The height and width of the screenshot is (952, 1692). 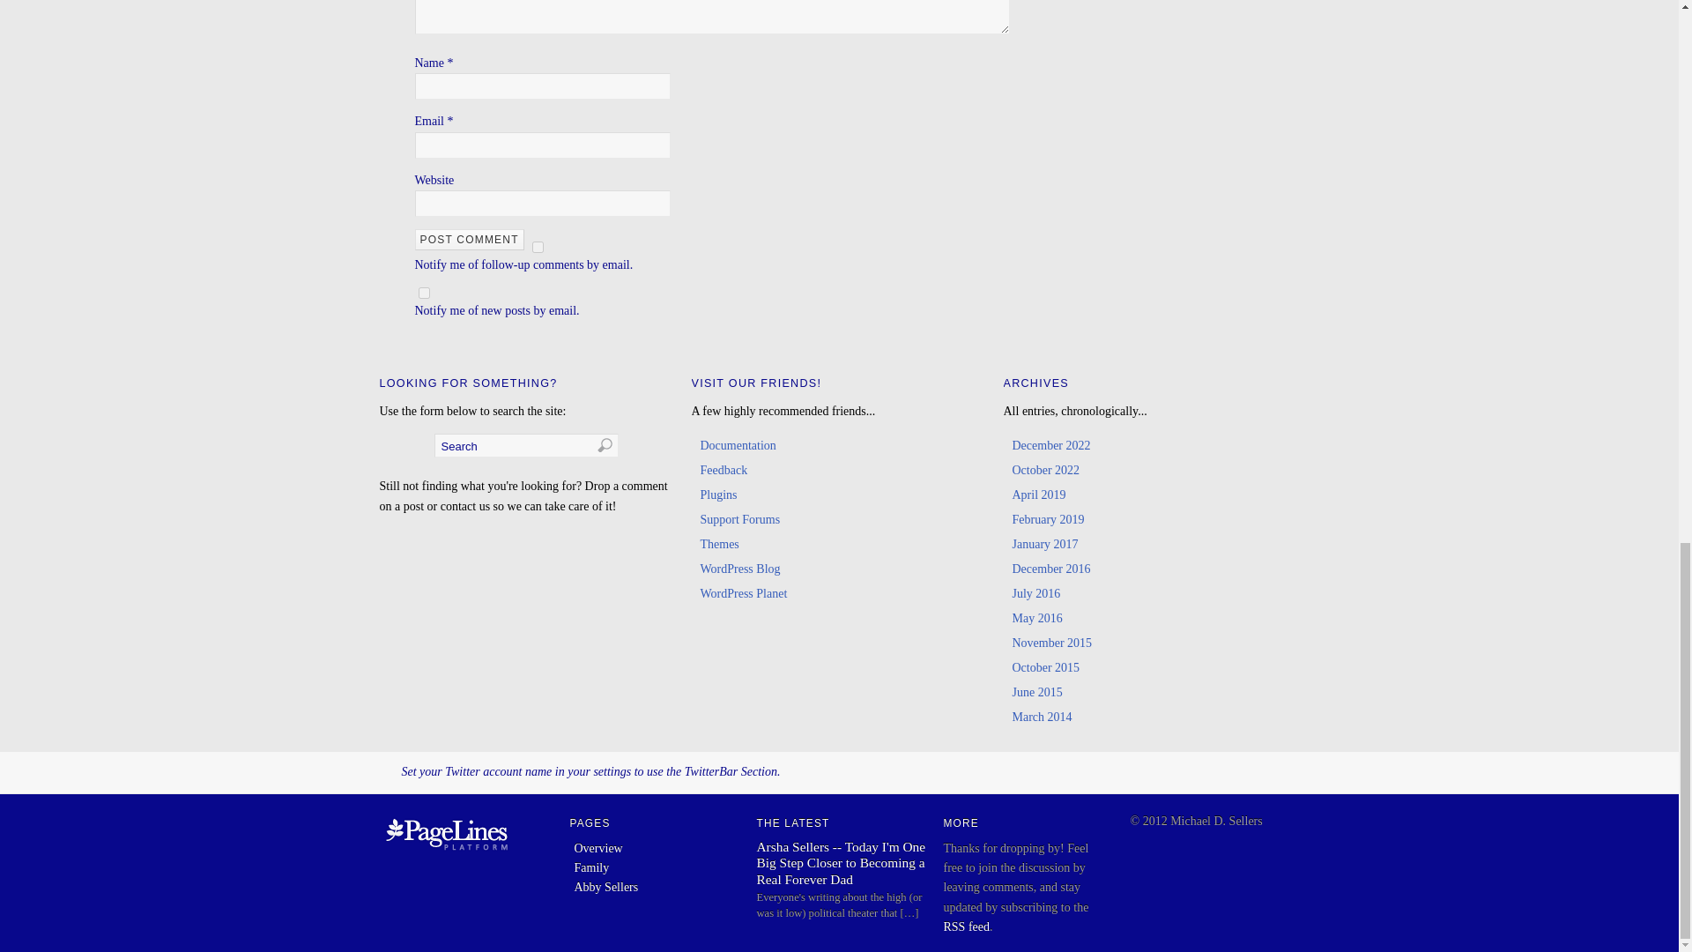 What do you see at coordinates (446, 852) in the screenshot?
I see `Home` at bounding box center [446, 852].